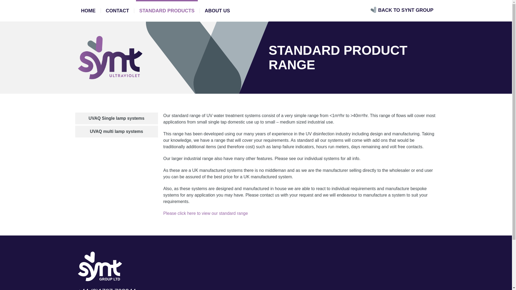  Describe the element at coordinates (406, 10) in the screenshot. I see `BACK TO SYNT GROUP` at that location.